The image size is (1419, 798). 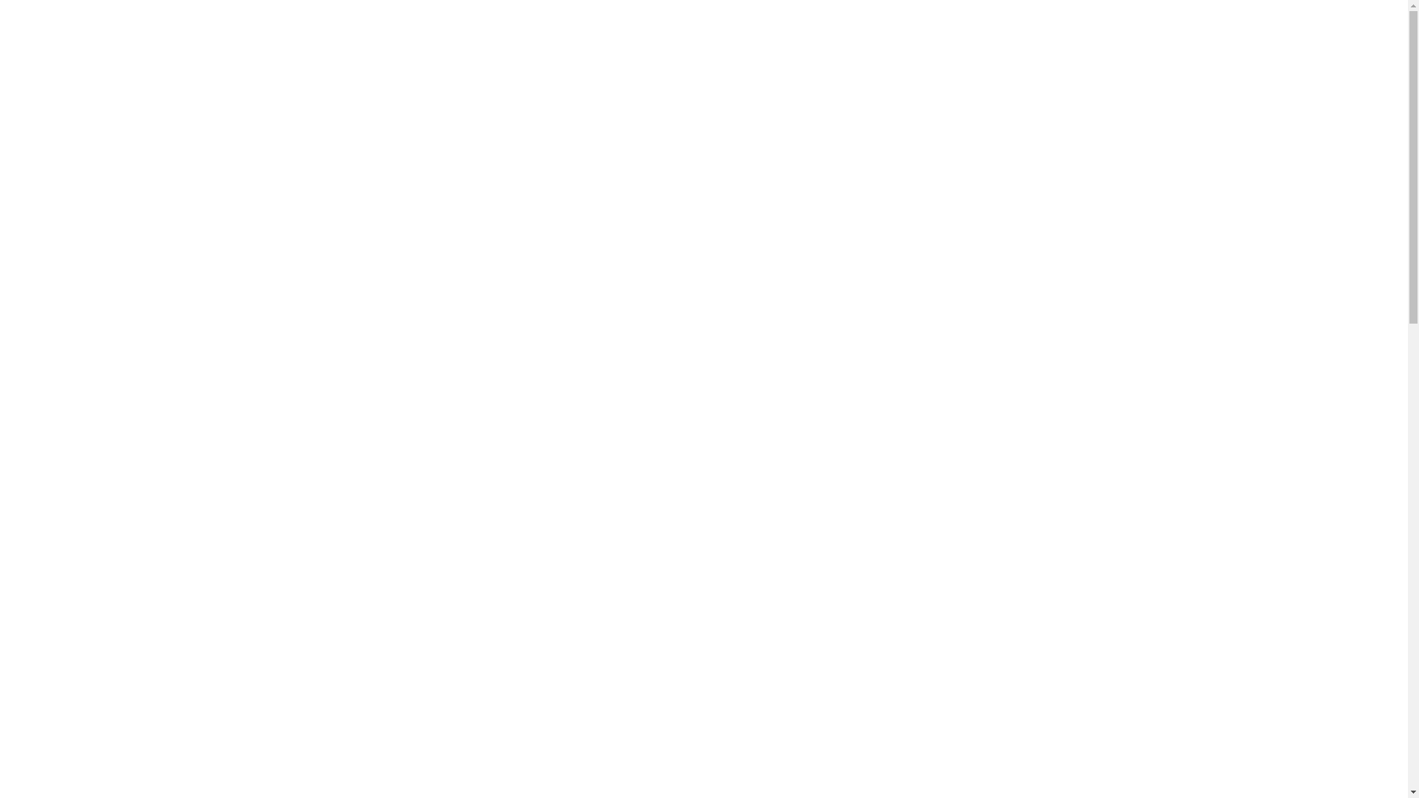 I want to click on 3D Models, so click(x=62, y=81).